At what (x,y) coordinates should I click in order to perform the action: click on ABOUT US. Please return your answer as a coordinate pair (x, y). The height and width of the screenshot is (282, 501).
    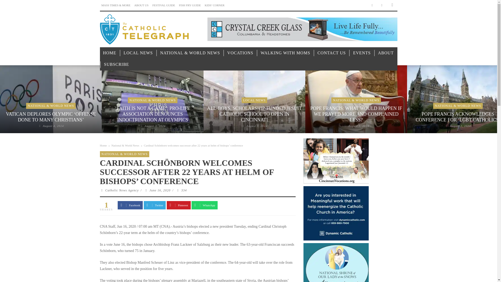
    Looking at the image, I should click on (141, 5).